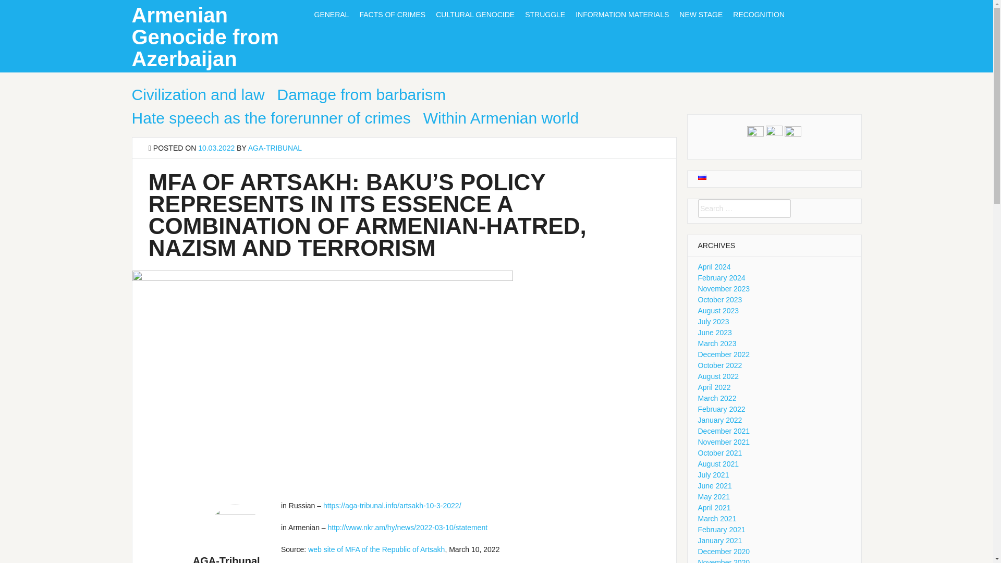  What do you see at coordinates (392, 15) in the screenshot?
I see `FACTS OF CRIMES` at bounding box center [392, 15].